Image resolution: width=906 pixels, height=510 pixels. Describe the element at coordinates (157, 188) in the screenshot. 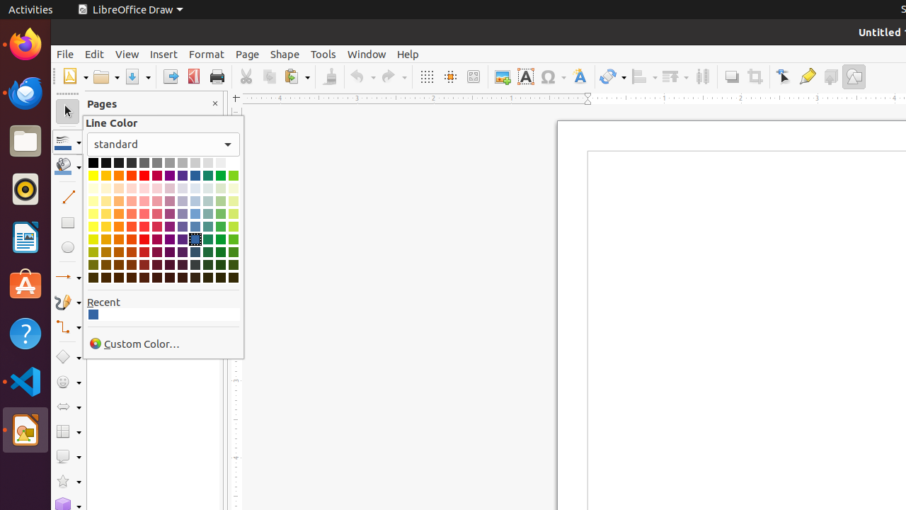

I see `Light Magenta 4` at that location.